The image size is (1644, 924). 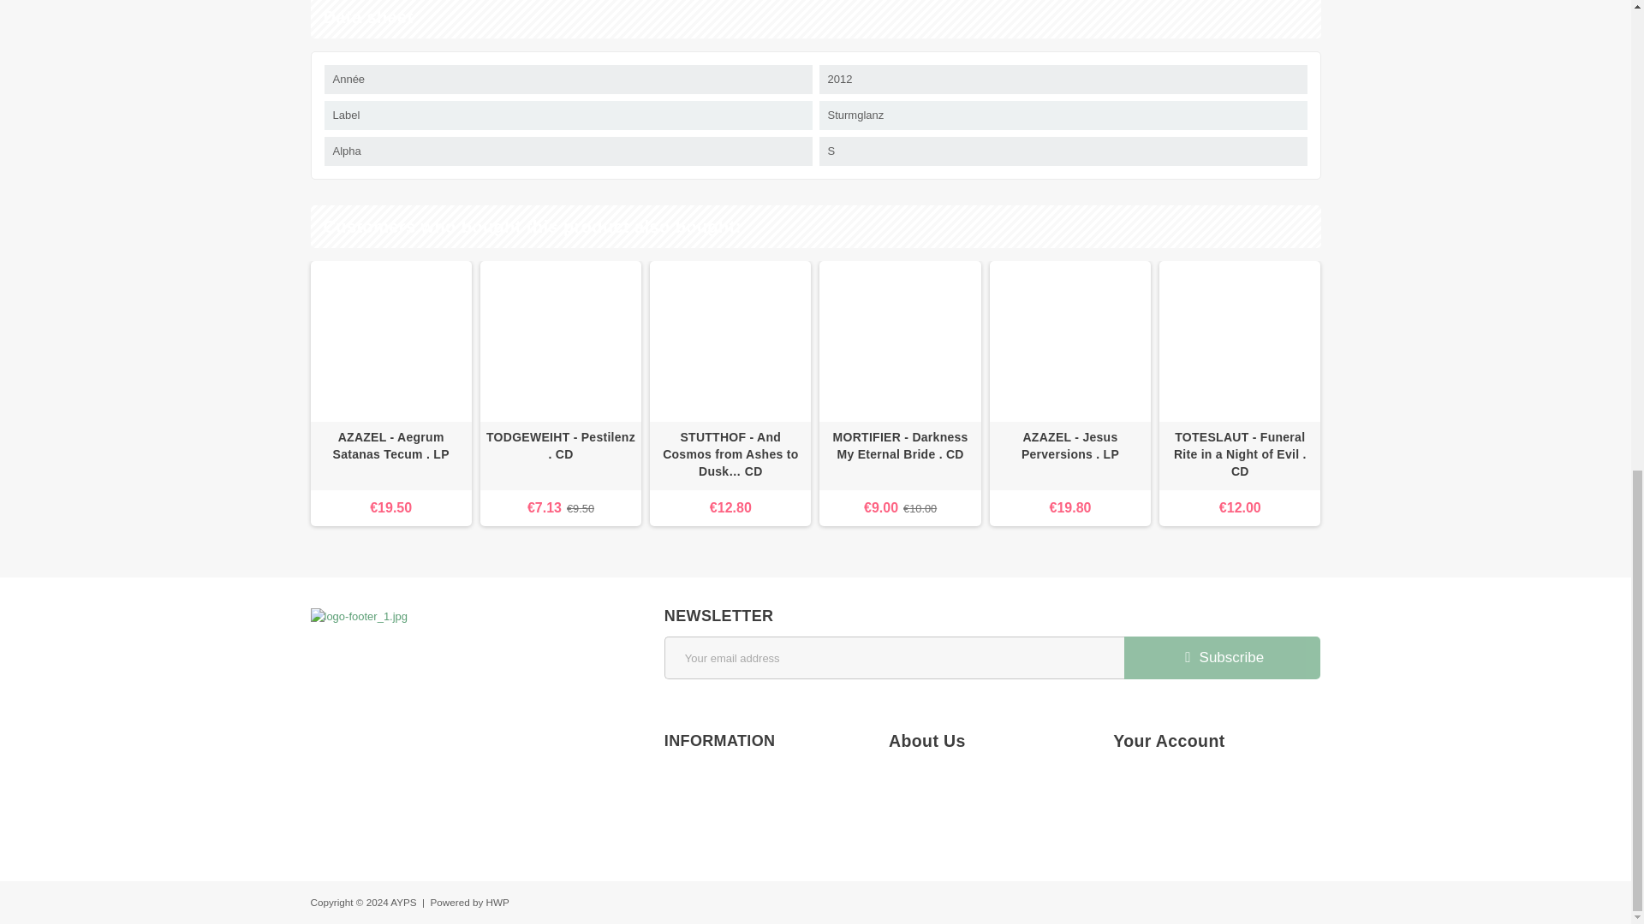 I want to click on TODGEWEIHT - Pestilenz . CD, so click(x=561, y=446).